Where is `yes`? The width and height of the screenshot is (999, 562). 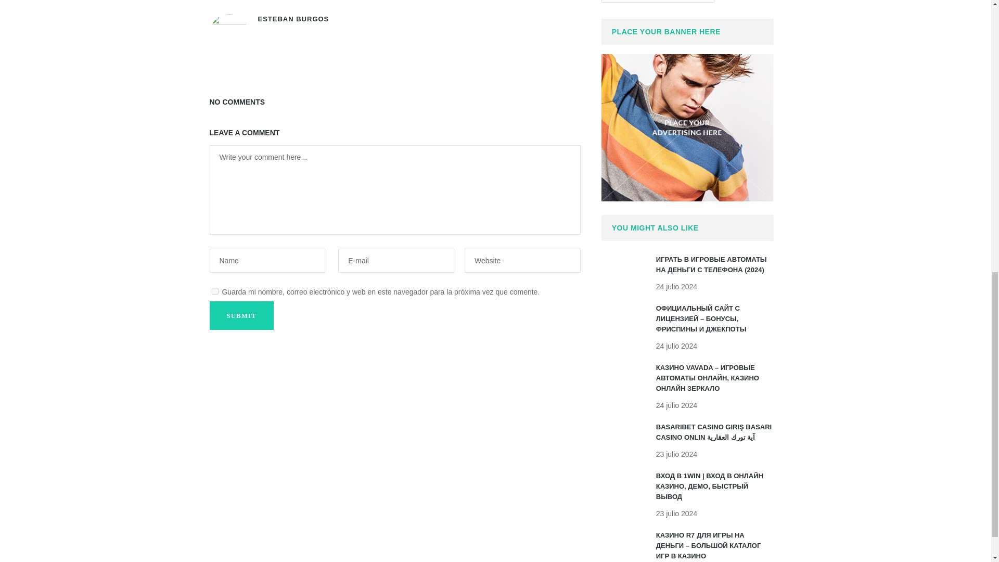
yes is located at coordinates (214, 290).